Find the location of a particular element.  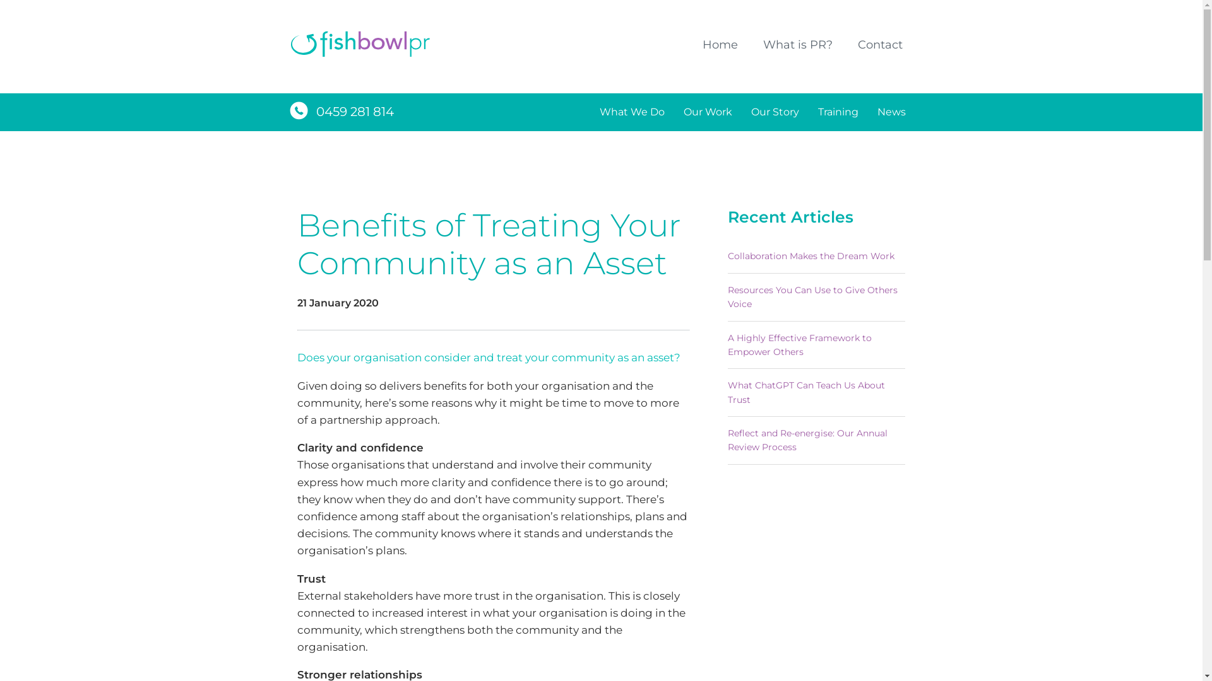

Our Story is located at coordinates (775, 112).